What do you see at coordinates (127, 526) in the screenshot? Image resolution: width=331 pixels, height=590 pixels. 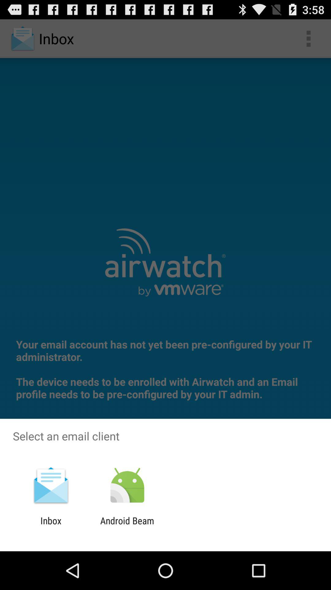 I see `choose icon to the right of inbox` at bounding box center [127, 526].